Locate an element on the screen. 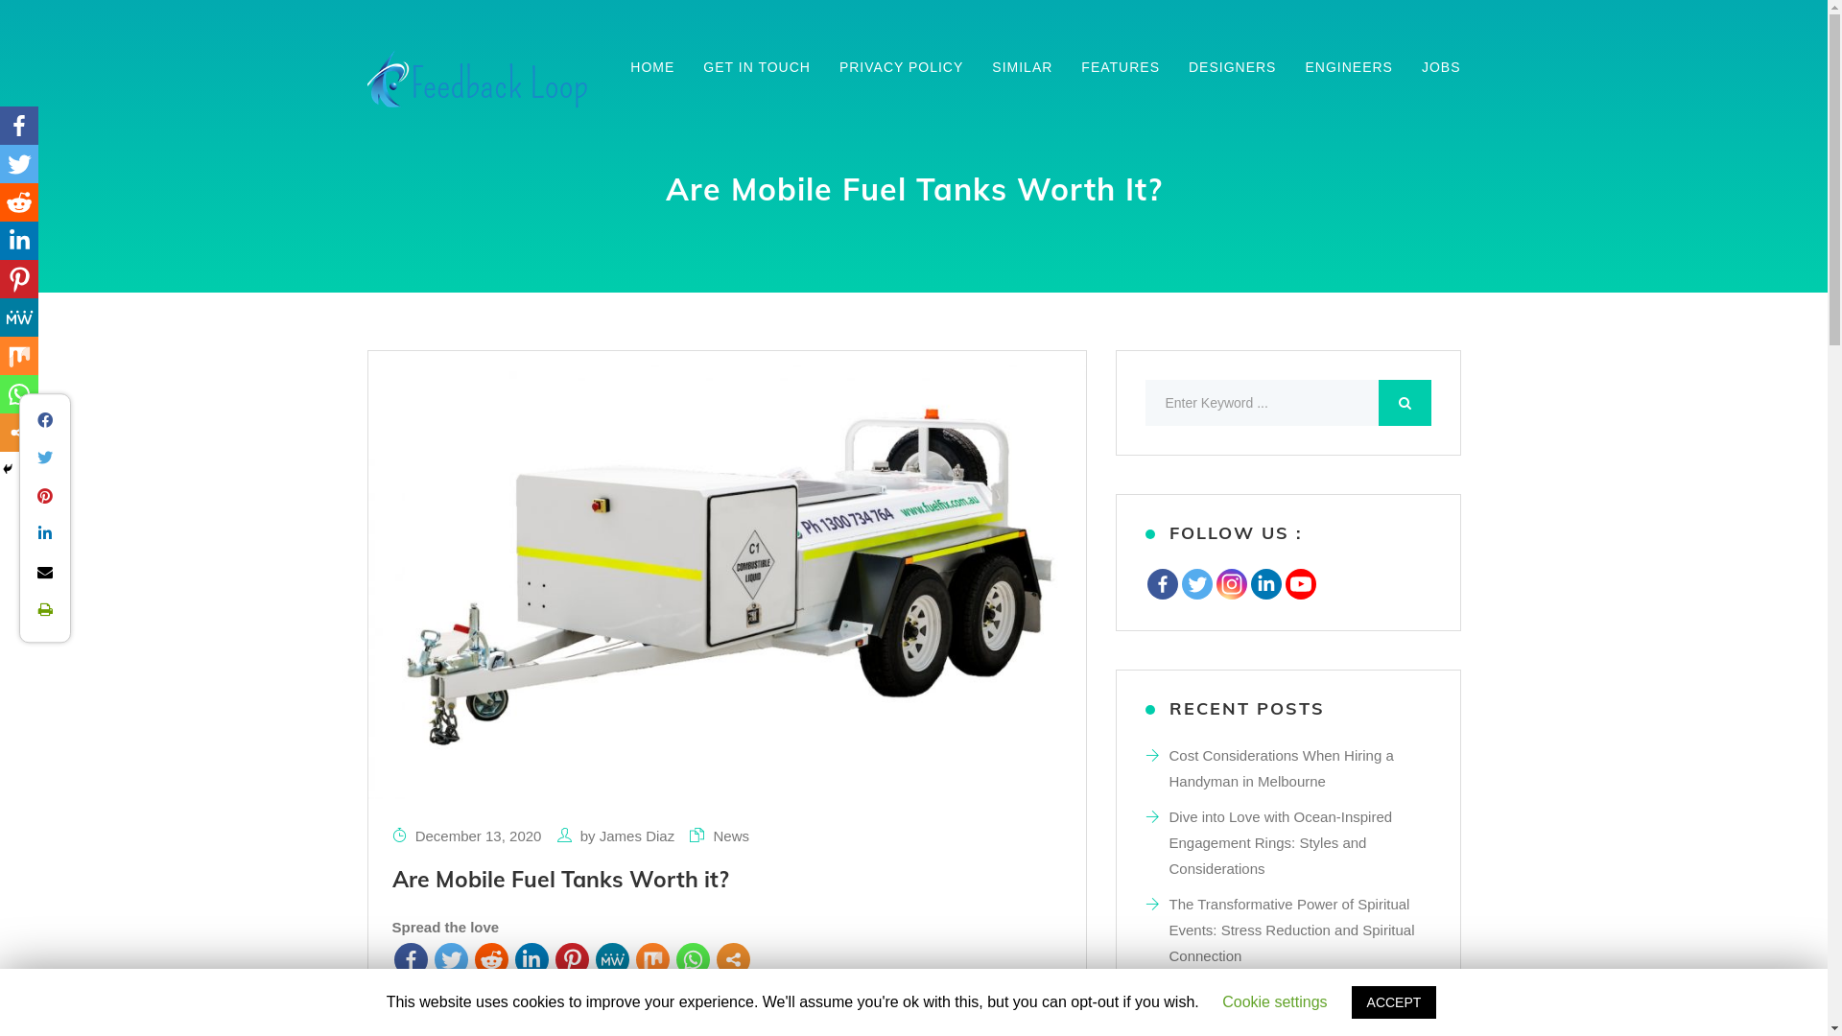 The image size is (1842, 1036). Twitter is located at coordinates (19, 164).